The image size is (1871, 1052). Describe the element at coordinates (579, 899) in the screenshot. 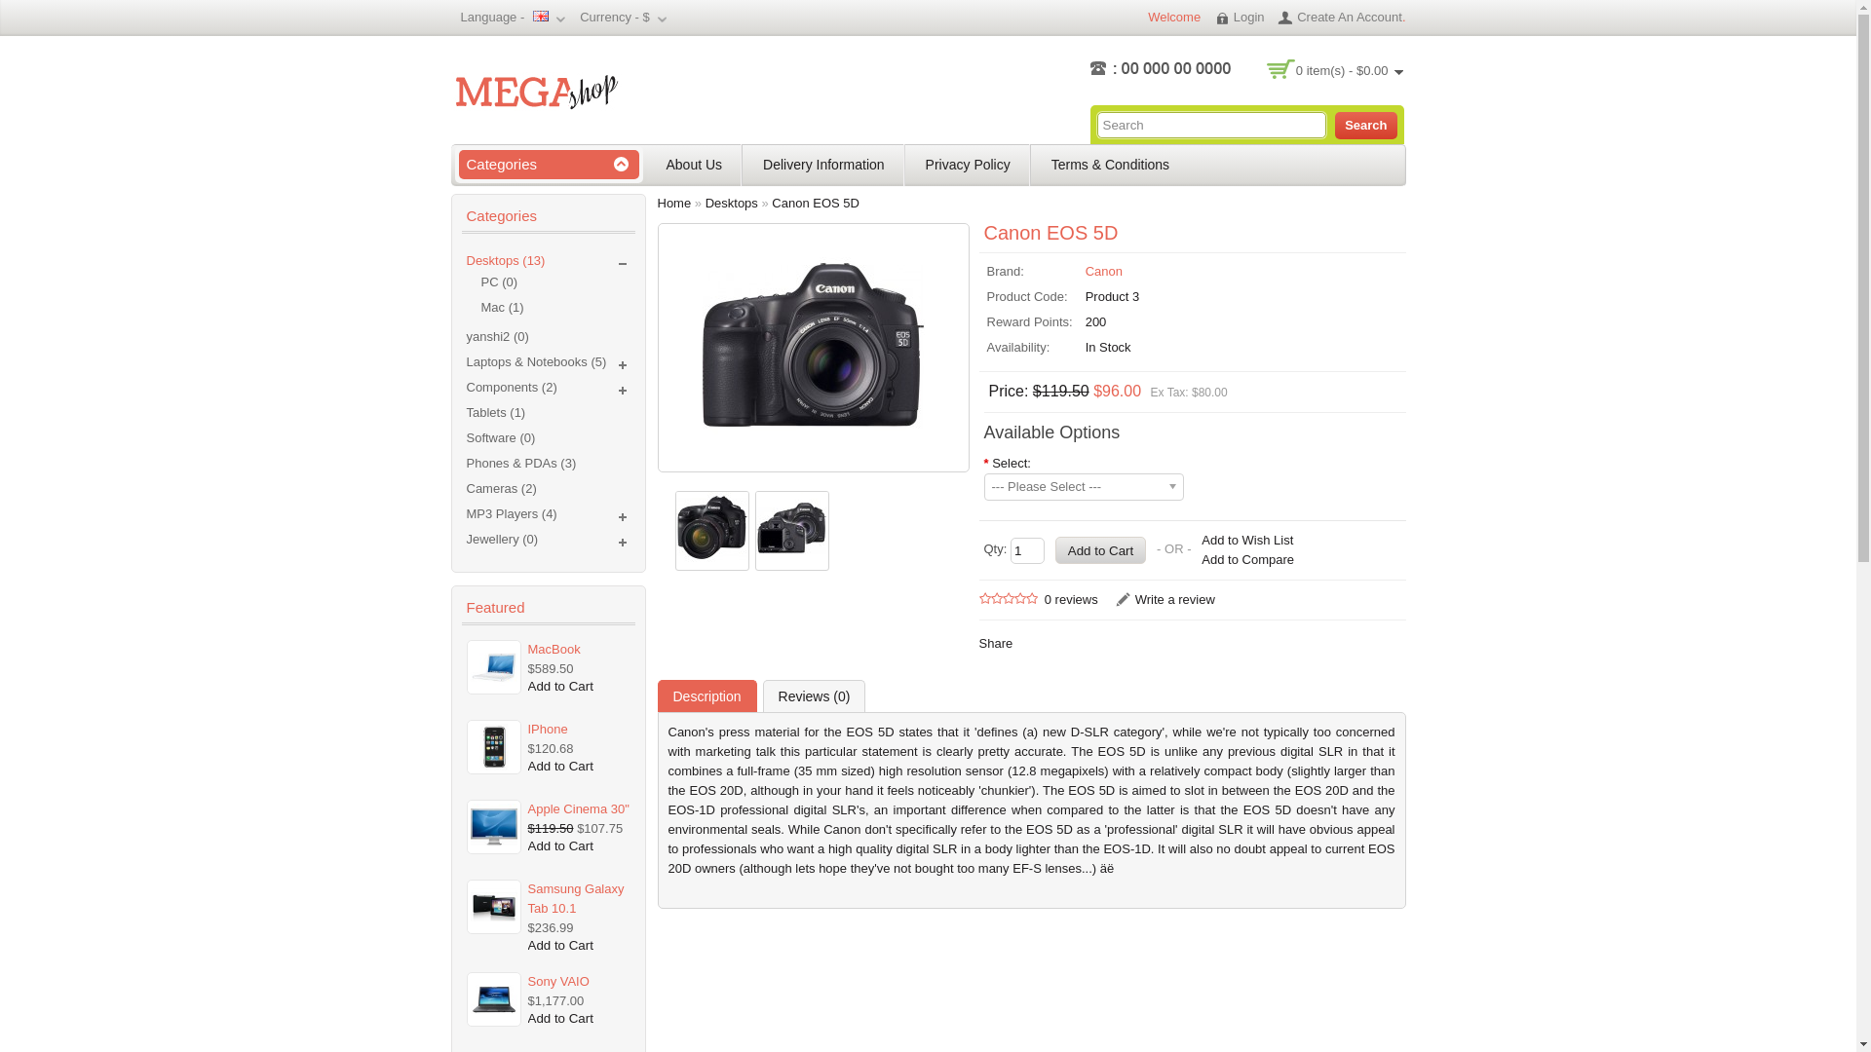

I see `Samsung Galaxy Tab 10.1` at that location.